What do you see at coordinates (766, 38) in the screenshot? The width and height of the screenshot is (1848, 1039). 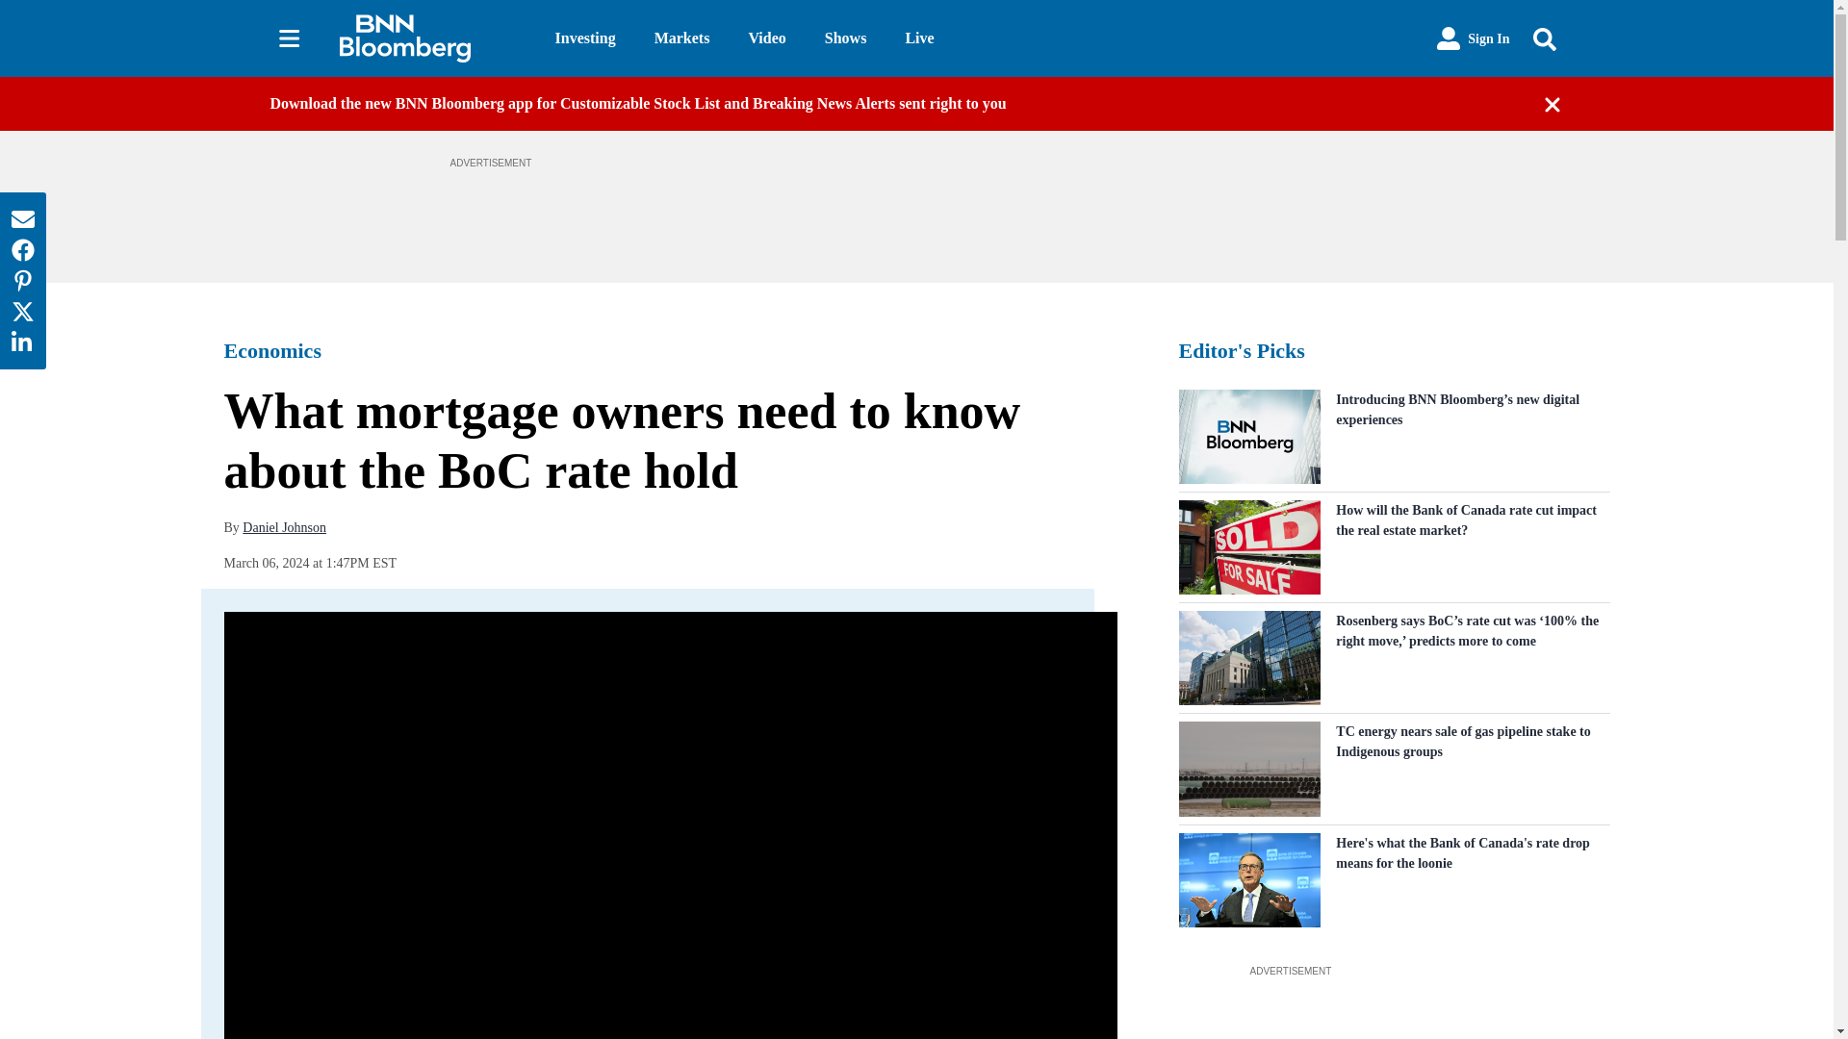 I see `Video` at bounding box center [766, 38].